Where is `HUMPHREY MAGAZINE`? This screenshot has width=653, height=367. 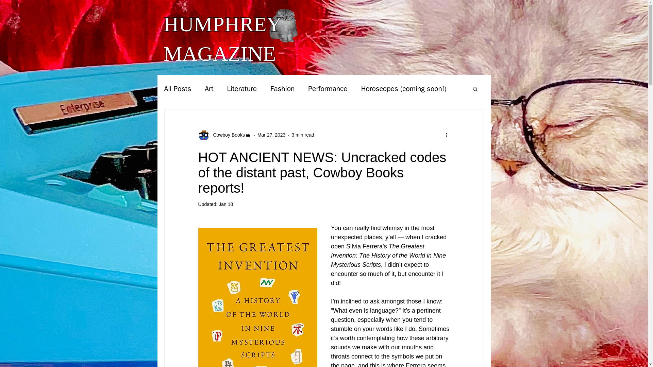
HUMPHREY MAGAZINE is located at coordinates (222, 39).